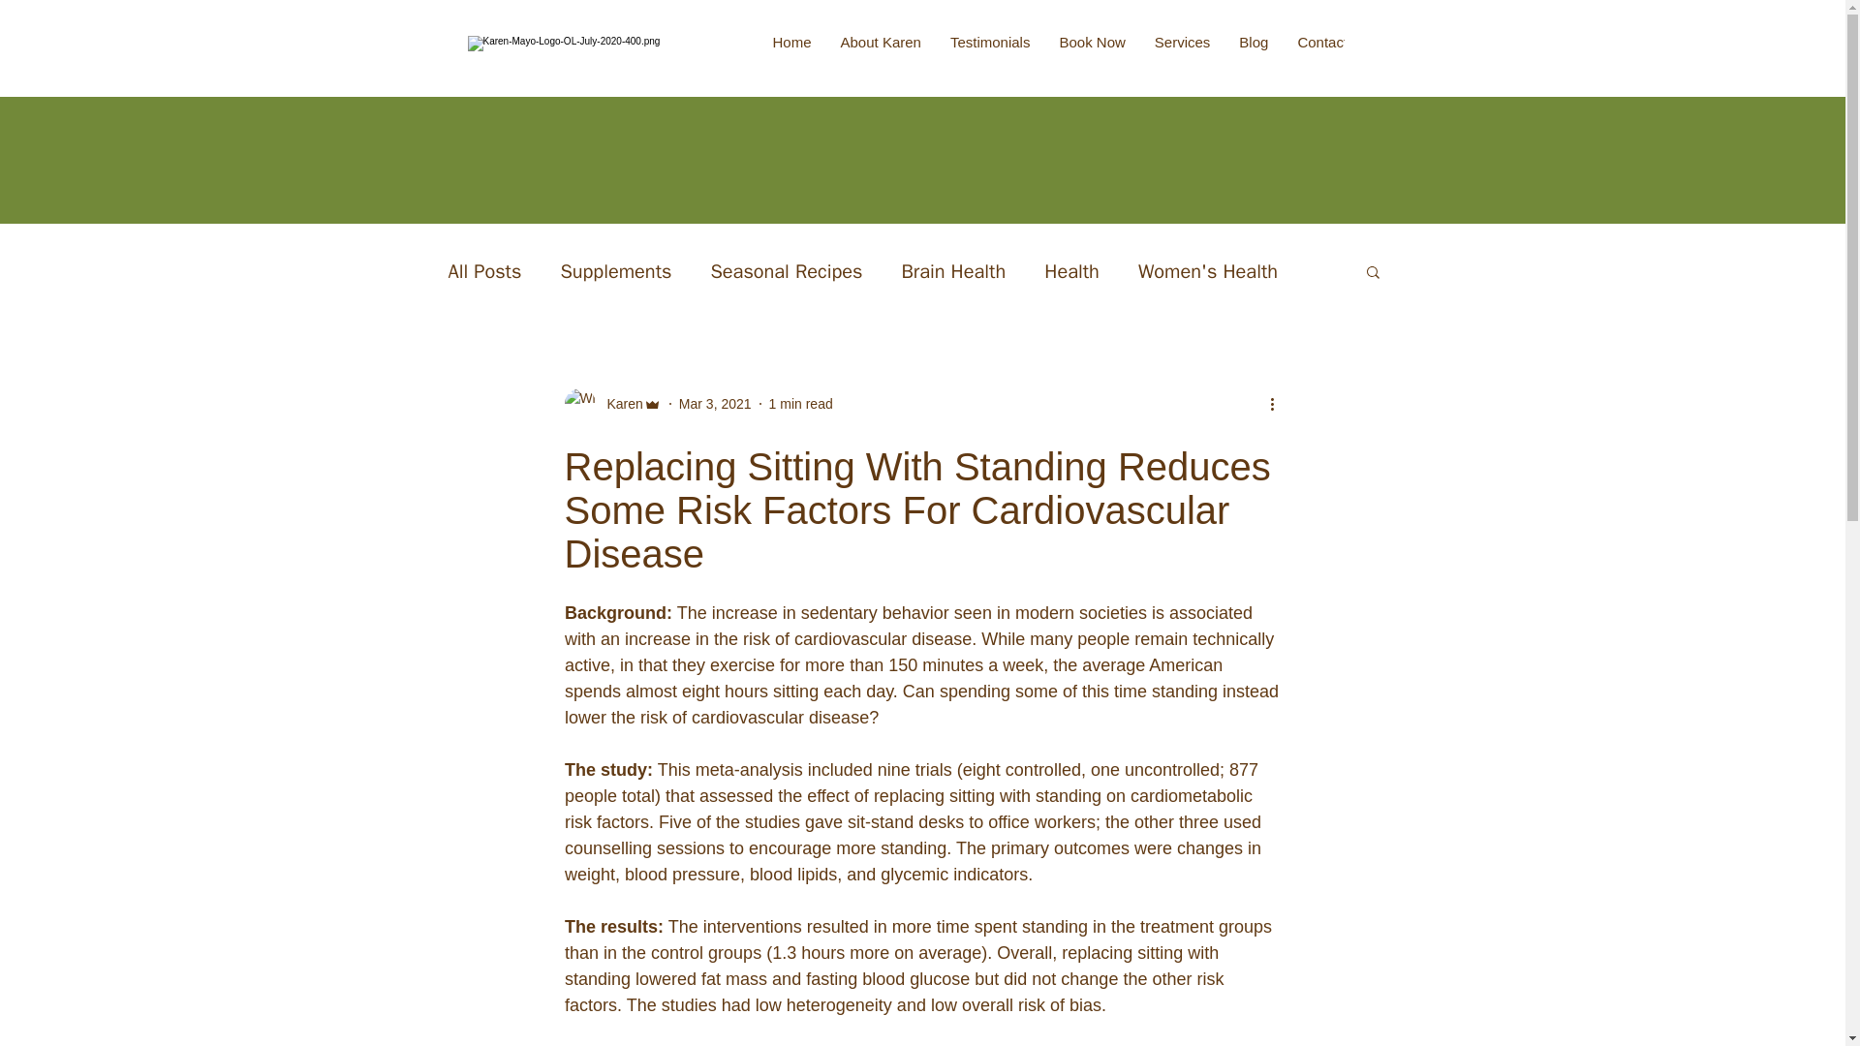  Describe the element at coordinates (1071, 269) in the screenshot. I see `Health` at that location.